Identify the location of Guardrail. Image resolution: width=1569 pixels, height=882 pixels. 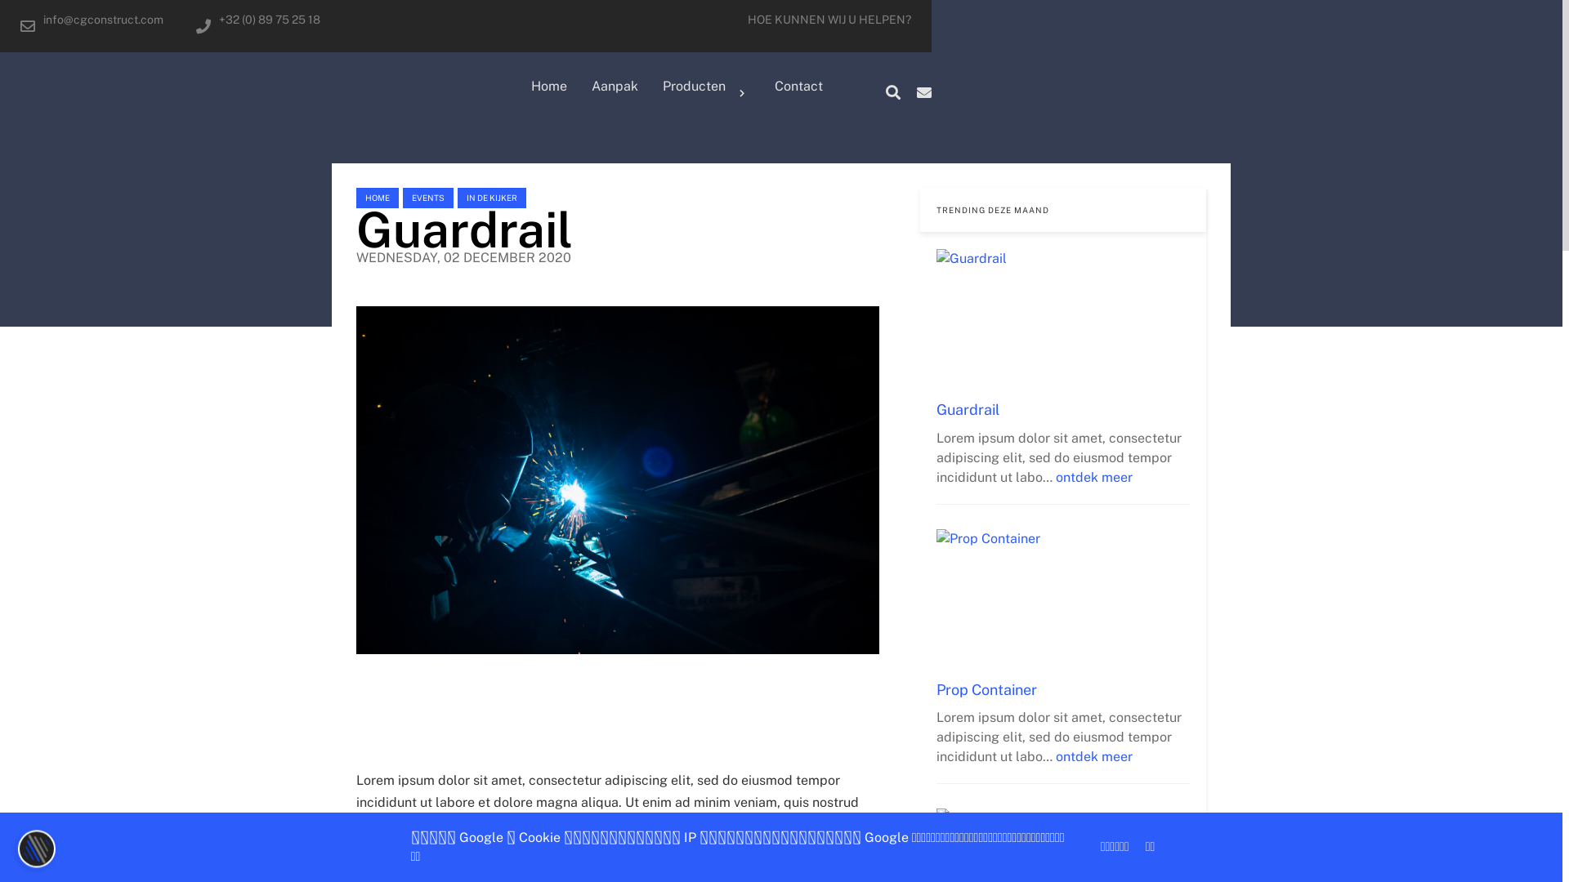
(968, 410).